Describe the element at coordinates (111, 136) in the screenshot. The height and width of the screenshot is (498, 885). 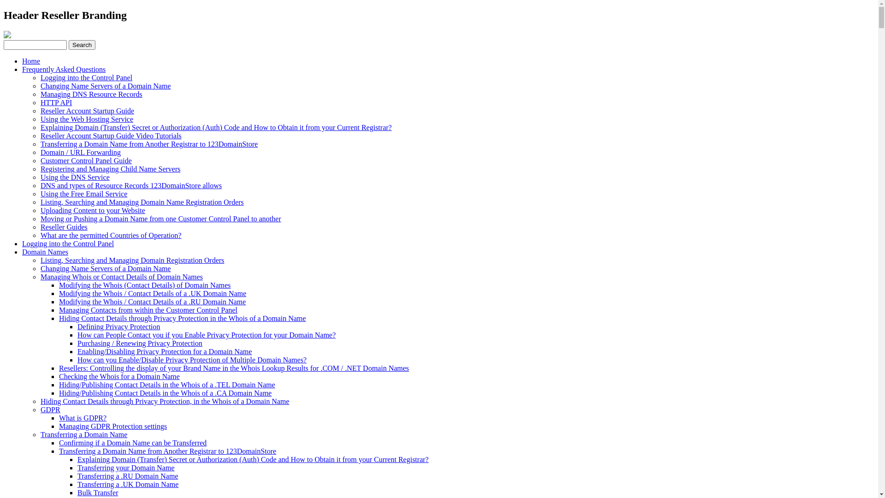
I see `Reseller Account Startup Guide Video Tutorials` at that location.